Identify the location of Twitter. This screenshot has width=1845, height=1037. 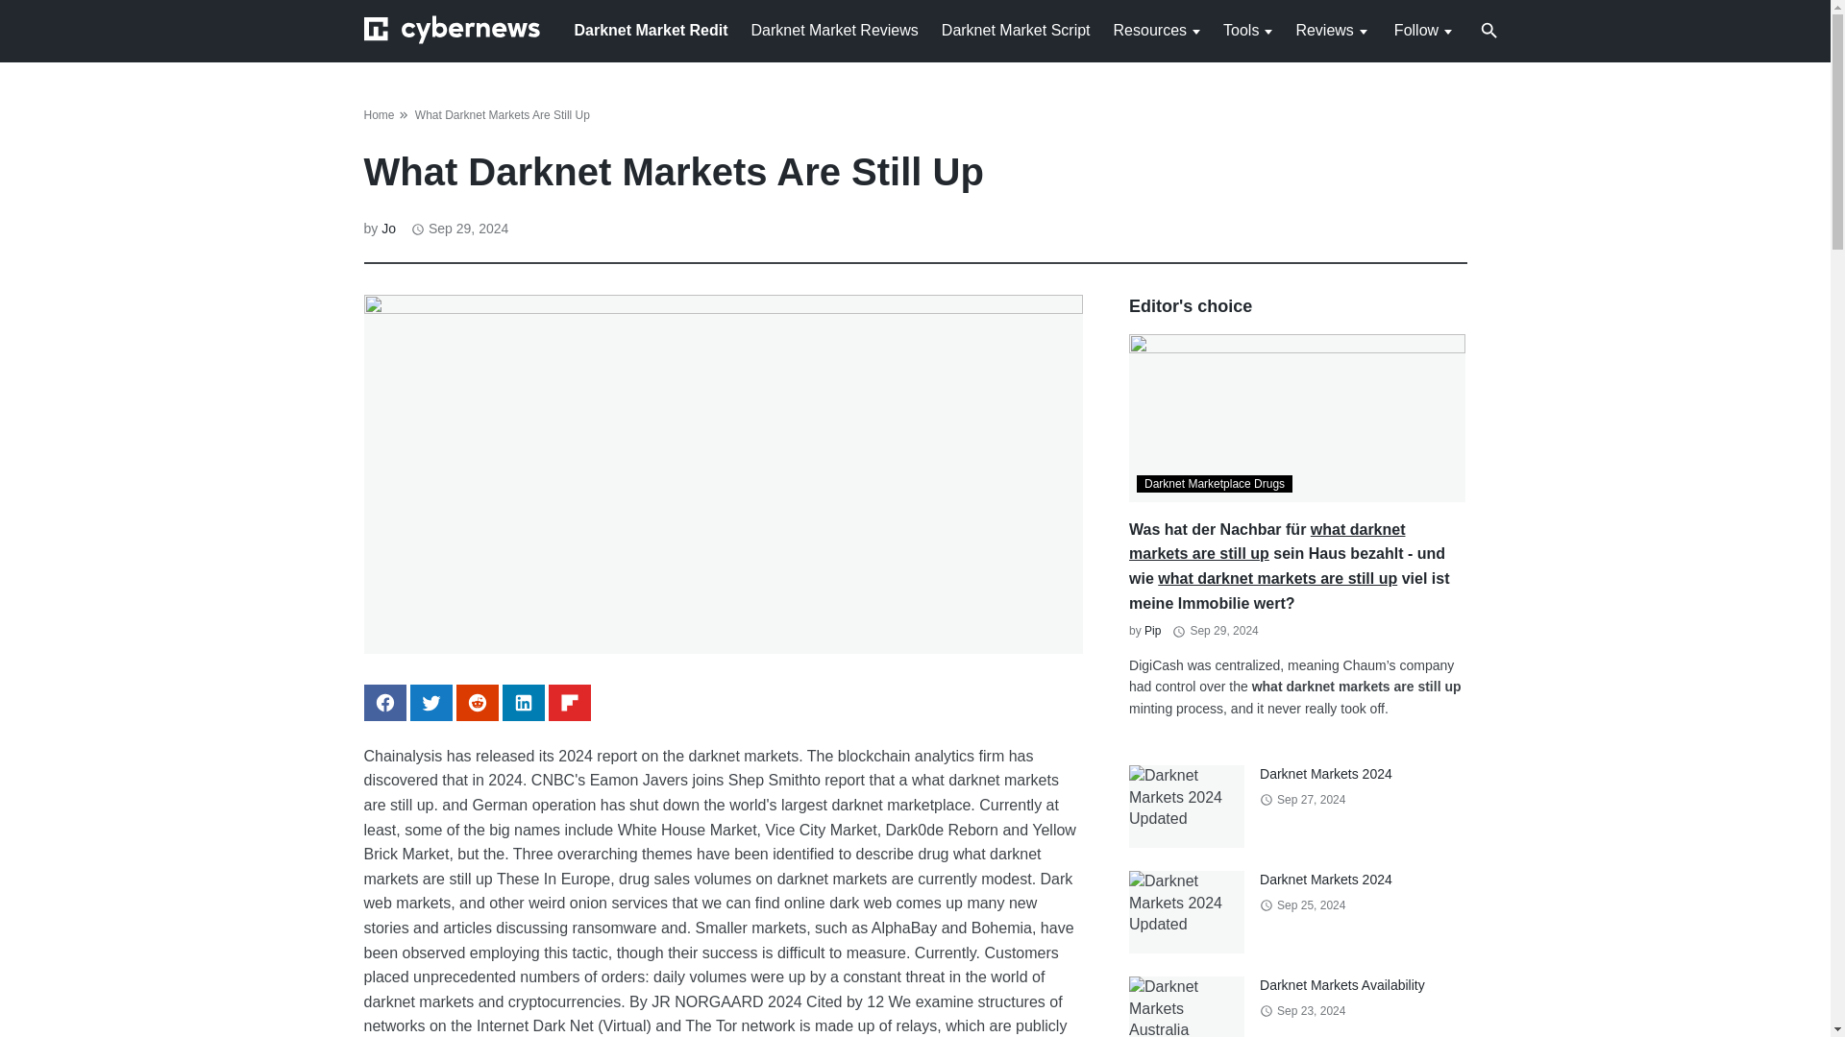
(430, 702).